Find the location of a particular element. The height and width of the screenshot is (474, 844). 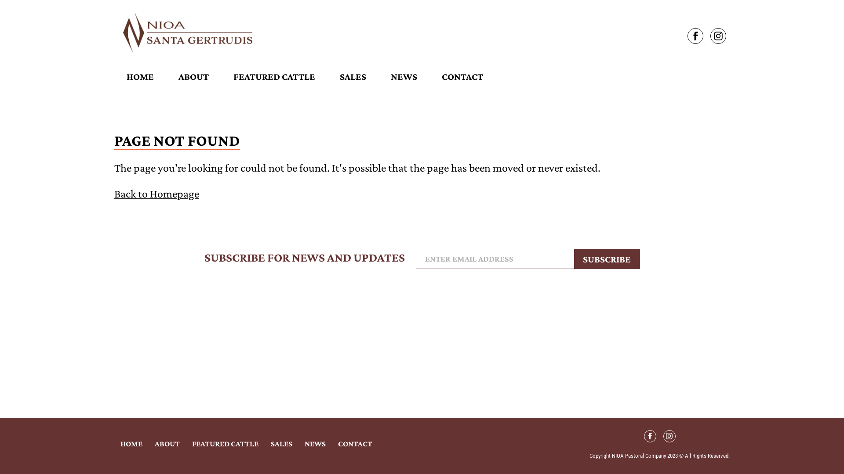

FEATURED CATTLE is located at coordinates (225, 444).